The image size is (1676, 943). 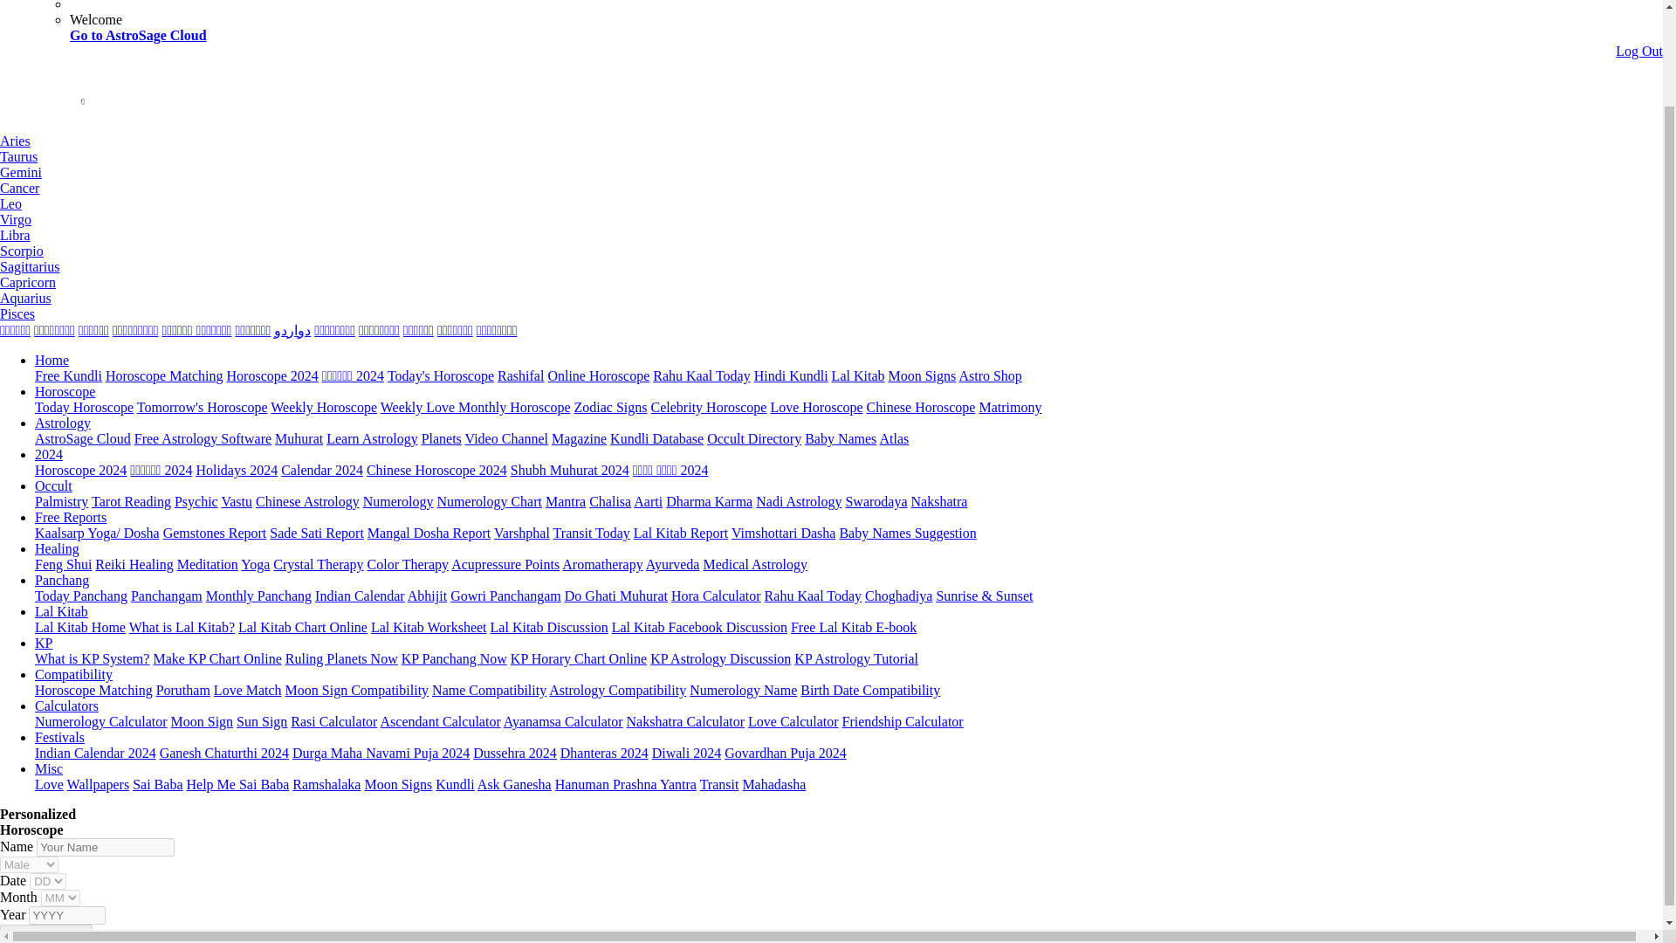 What do you see at coordinates (54, 330) in the screenshot?
I see `Telugu` at bounding box center [54, 330].